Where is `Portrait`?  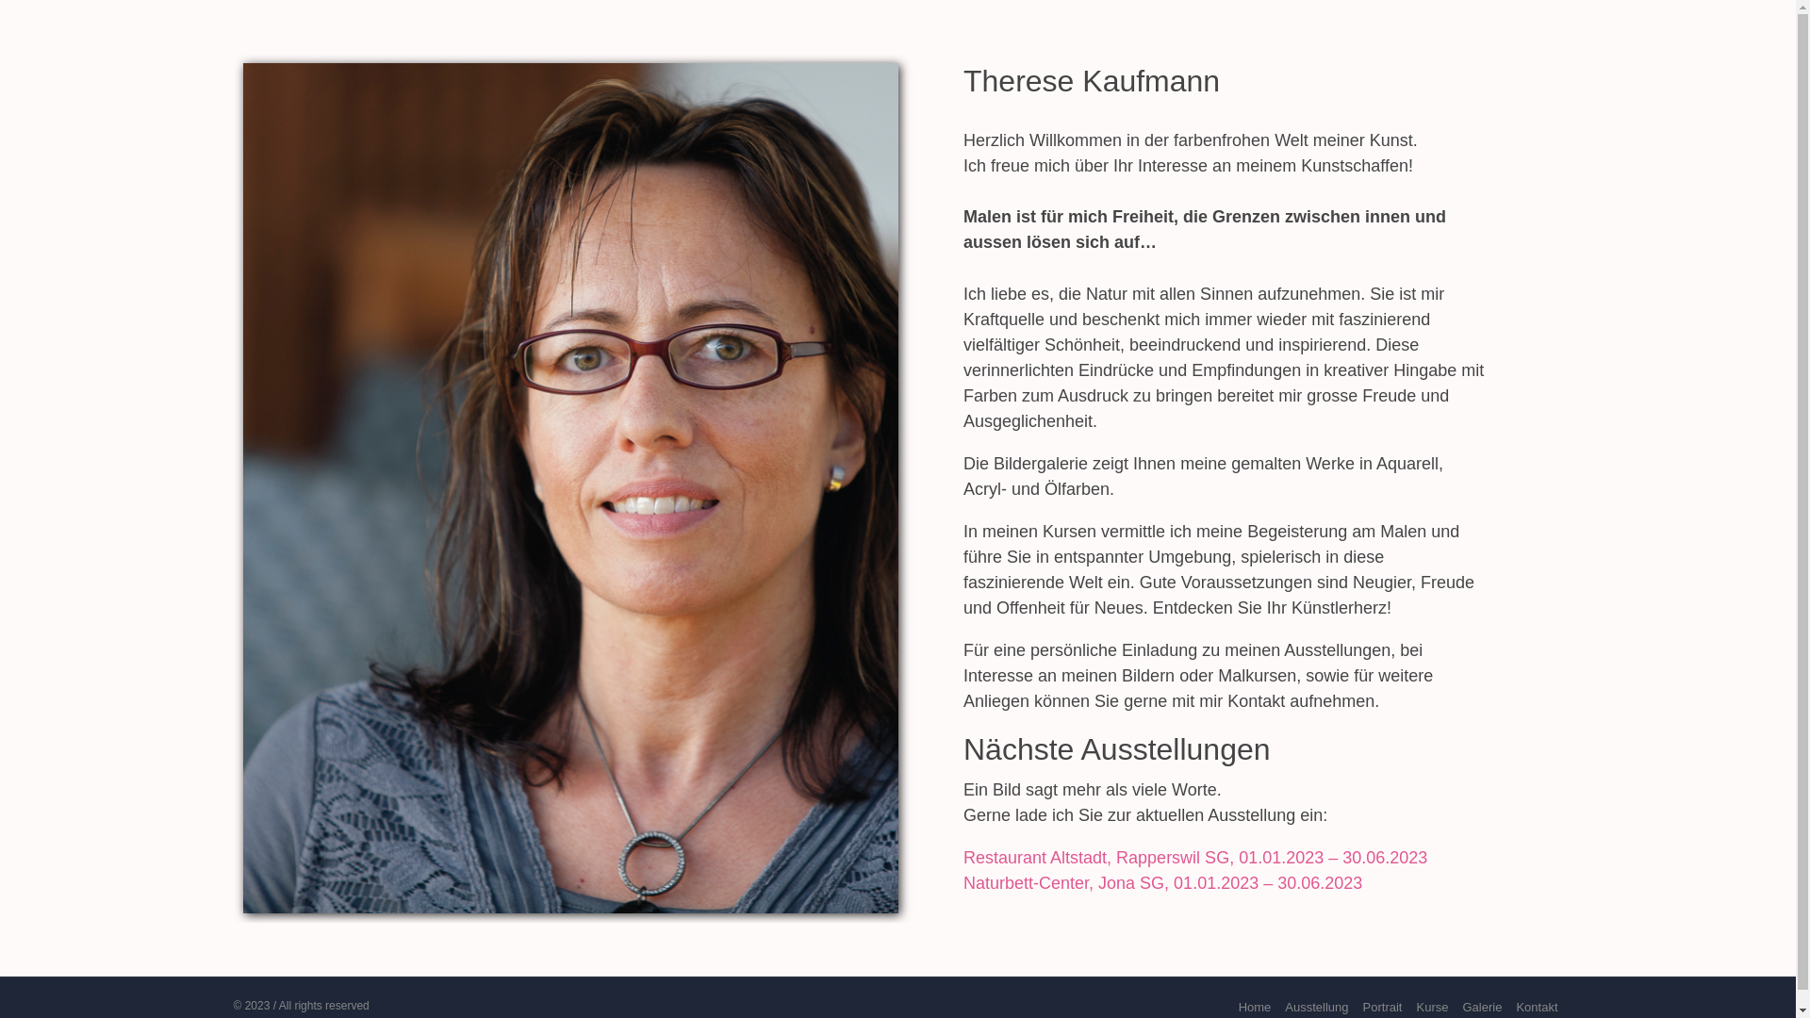 Portrait is located at coordinates (1383, 1007).